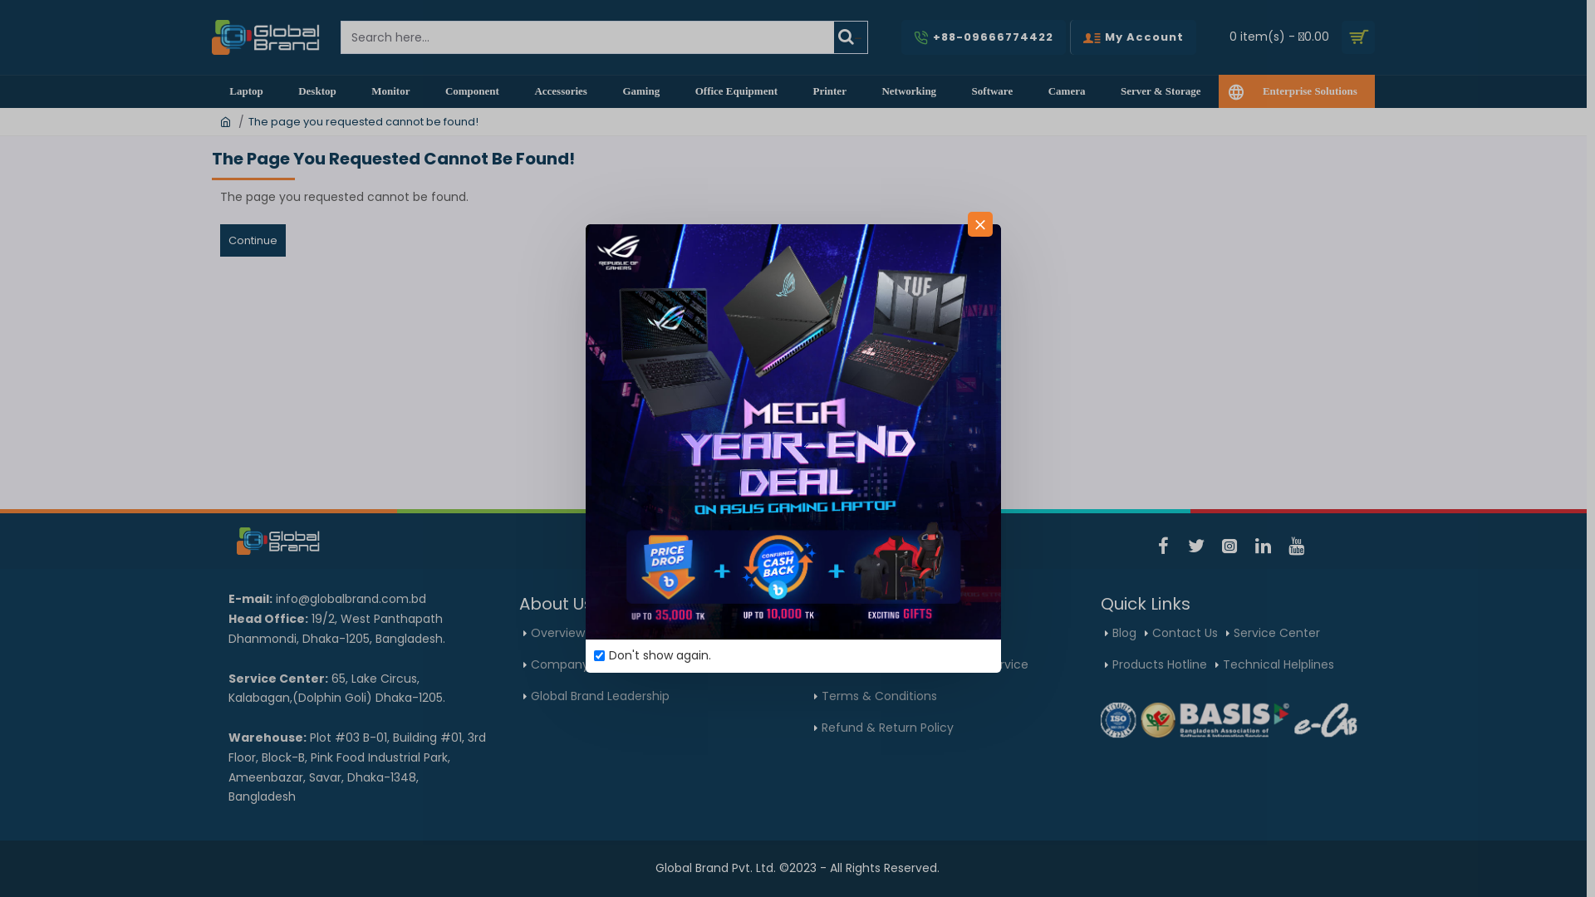 This screenshot has width=1595, height=897. What do you see at coordinates (1274, 665) in the screenshot?
I see `Technical Helplines` at bounding box center [1274, 665].